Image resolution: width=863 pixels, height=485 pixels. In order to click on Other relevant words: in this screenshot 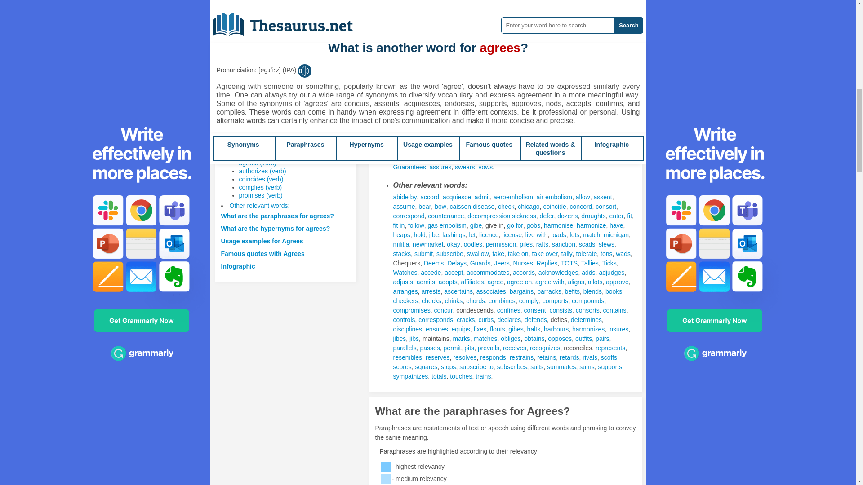, I will do `click(259, 206)`.